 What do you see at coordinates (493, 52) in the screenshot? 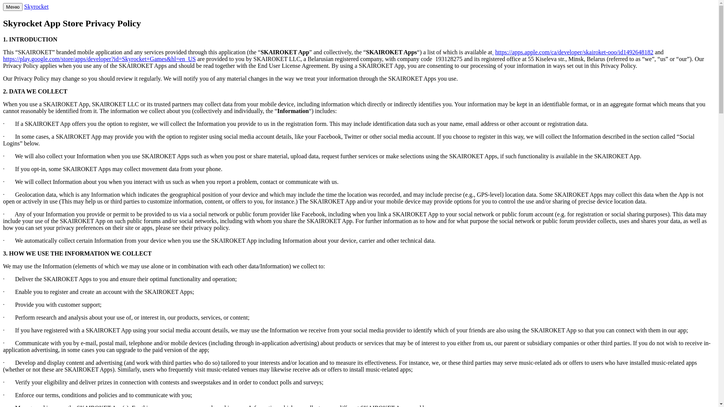
I see ` ` at bounding box center [493, 52].